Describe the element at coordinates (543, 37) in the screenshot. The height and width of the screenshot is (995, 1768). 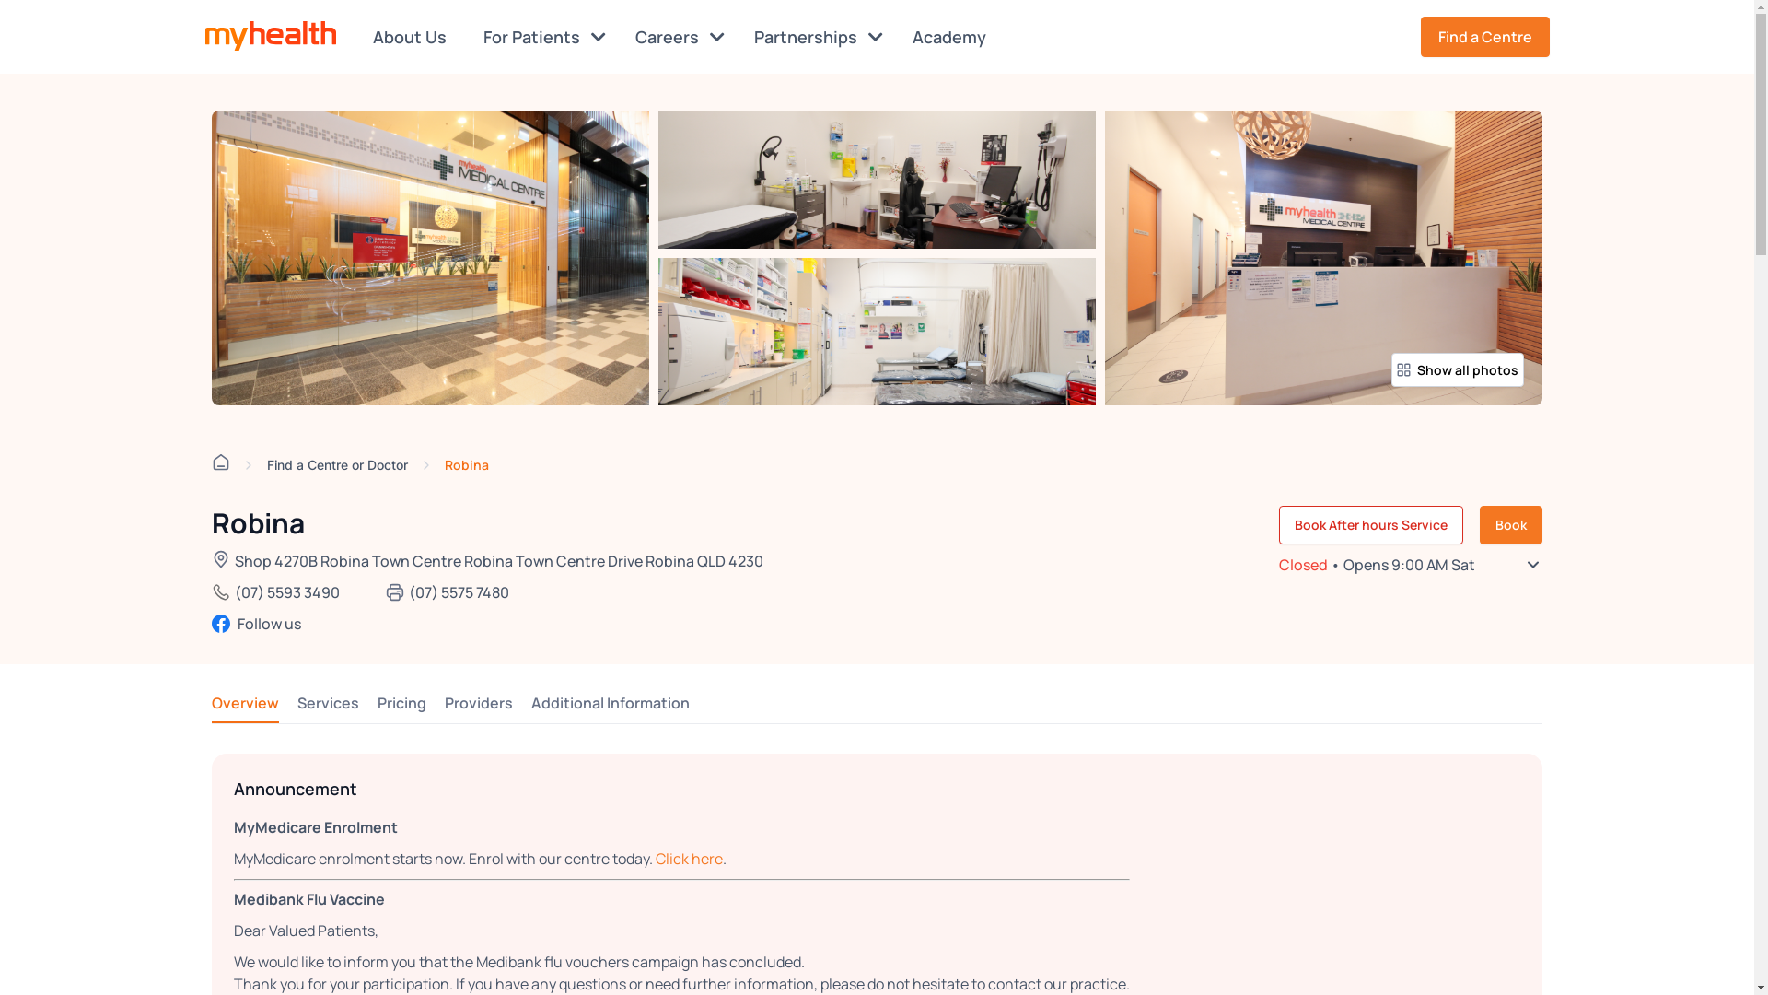
I see `For Patients` at that location.